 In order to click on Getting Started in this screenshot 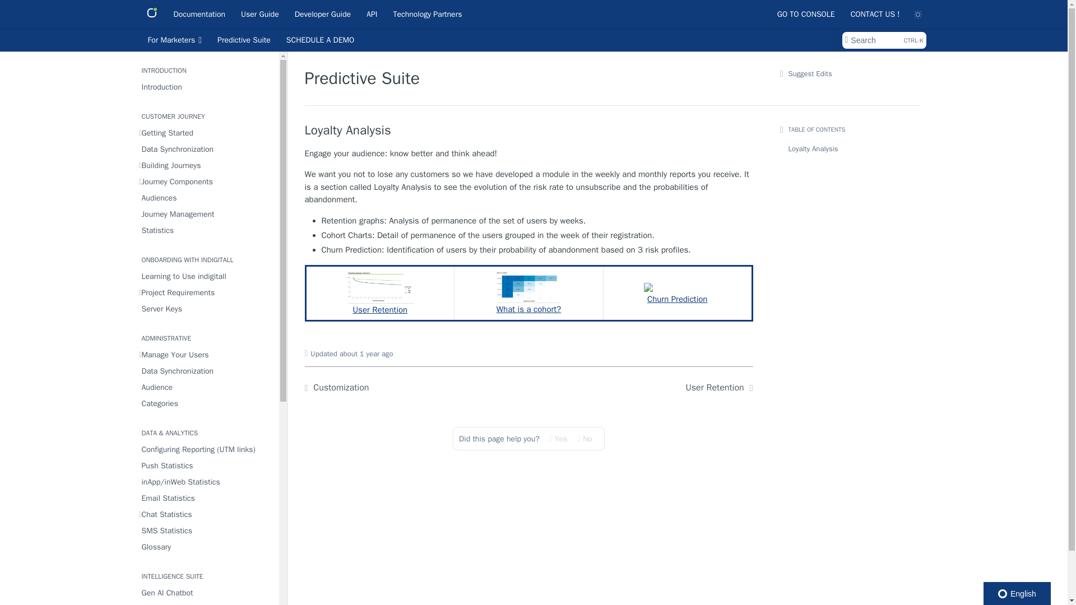, I will do `click(205, 132)`.